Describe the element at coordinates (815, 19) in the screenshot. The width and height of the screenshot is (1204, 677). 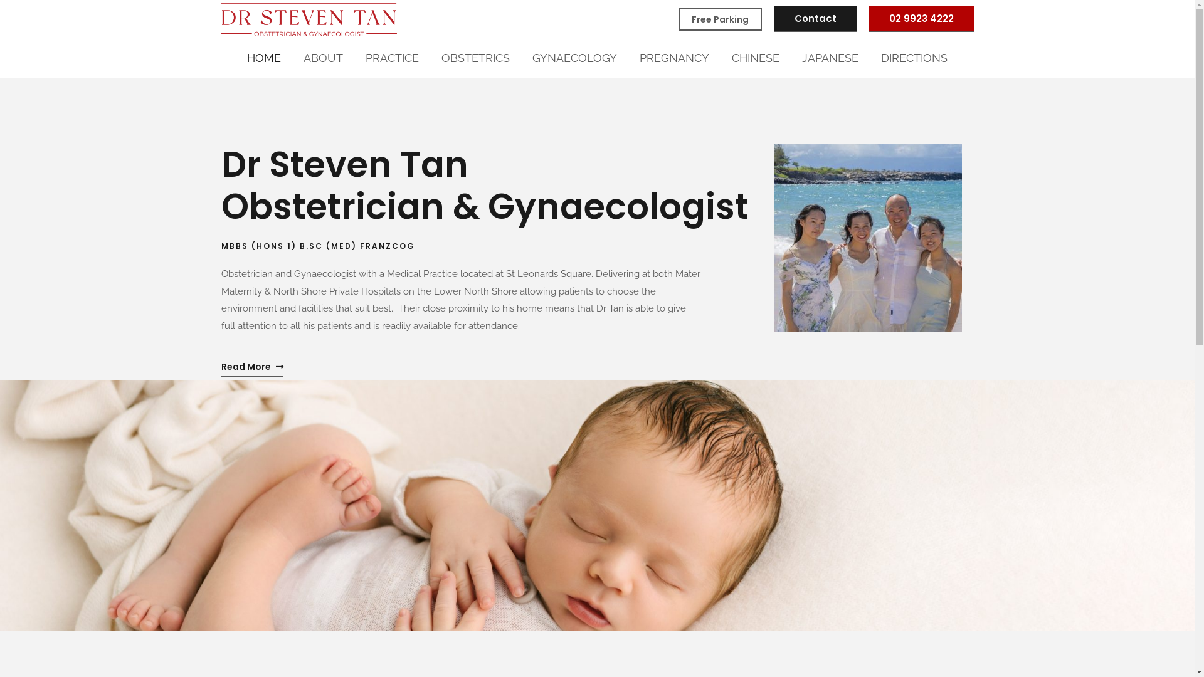
I see `Contact` at that location.